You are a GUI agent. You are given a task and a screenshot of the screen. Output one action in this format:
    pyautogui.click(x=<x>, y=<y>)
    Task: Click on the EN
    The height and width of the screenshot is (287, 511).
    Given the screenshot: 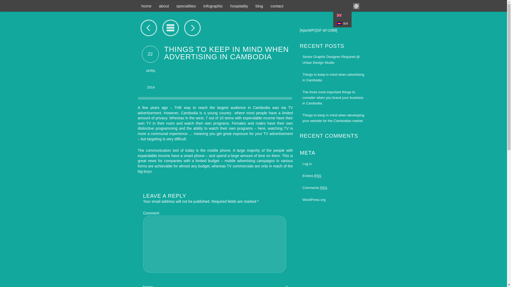 What is the action you would take?
    pyautogui.click(x=339, y=15)
    